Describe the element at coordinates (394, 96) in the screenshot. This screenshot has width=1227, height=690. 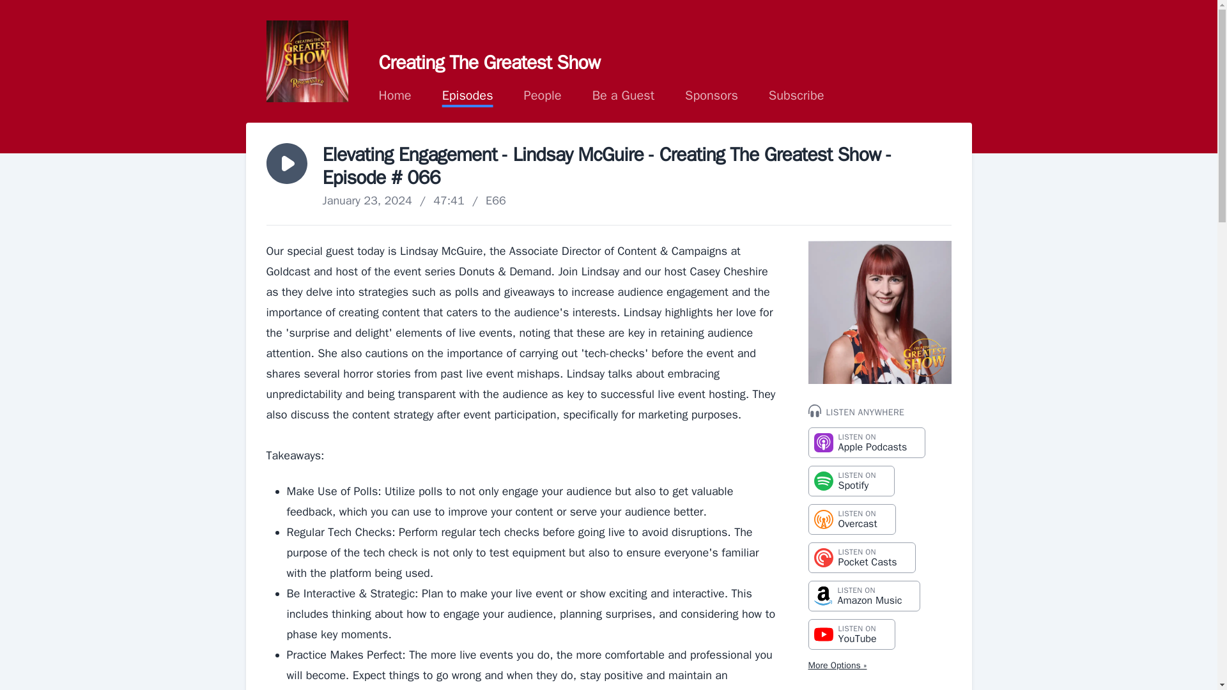
I see `Episodes` at that location.